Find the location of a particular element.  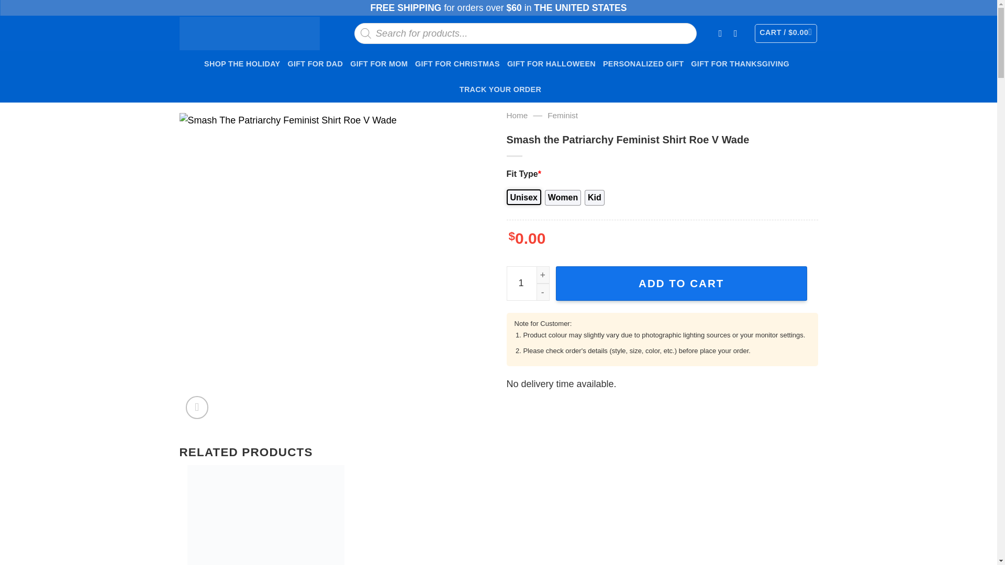

Women is located at coordinates (562, 198).